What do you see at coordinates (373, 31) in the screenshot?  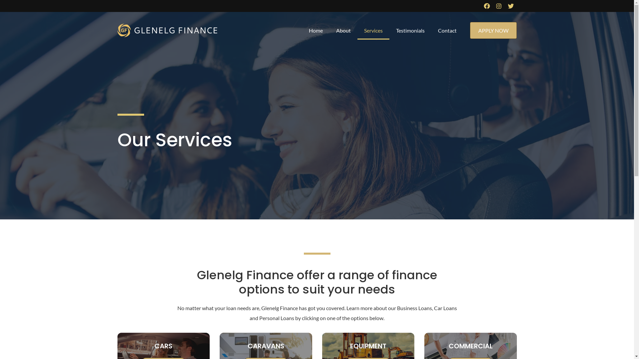 I see `Services` at bounding box center [373, 31].